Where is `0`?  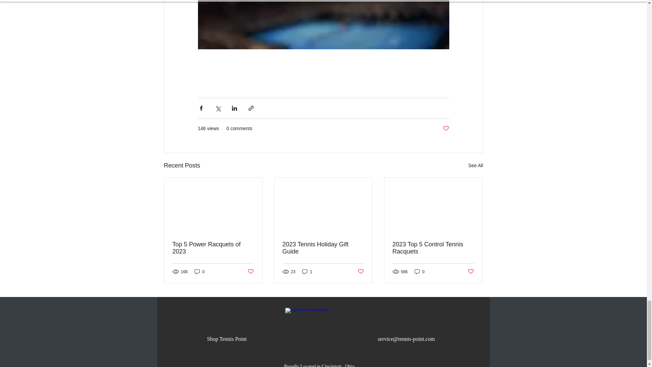 0 is located at coordinates (199, 271).